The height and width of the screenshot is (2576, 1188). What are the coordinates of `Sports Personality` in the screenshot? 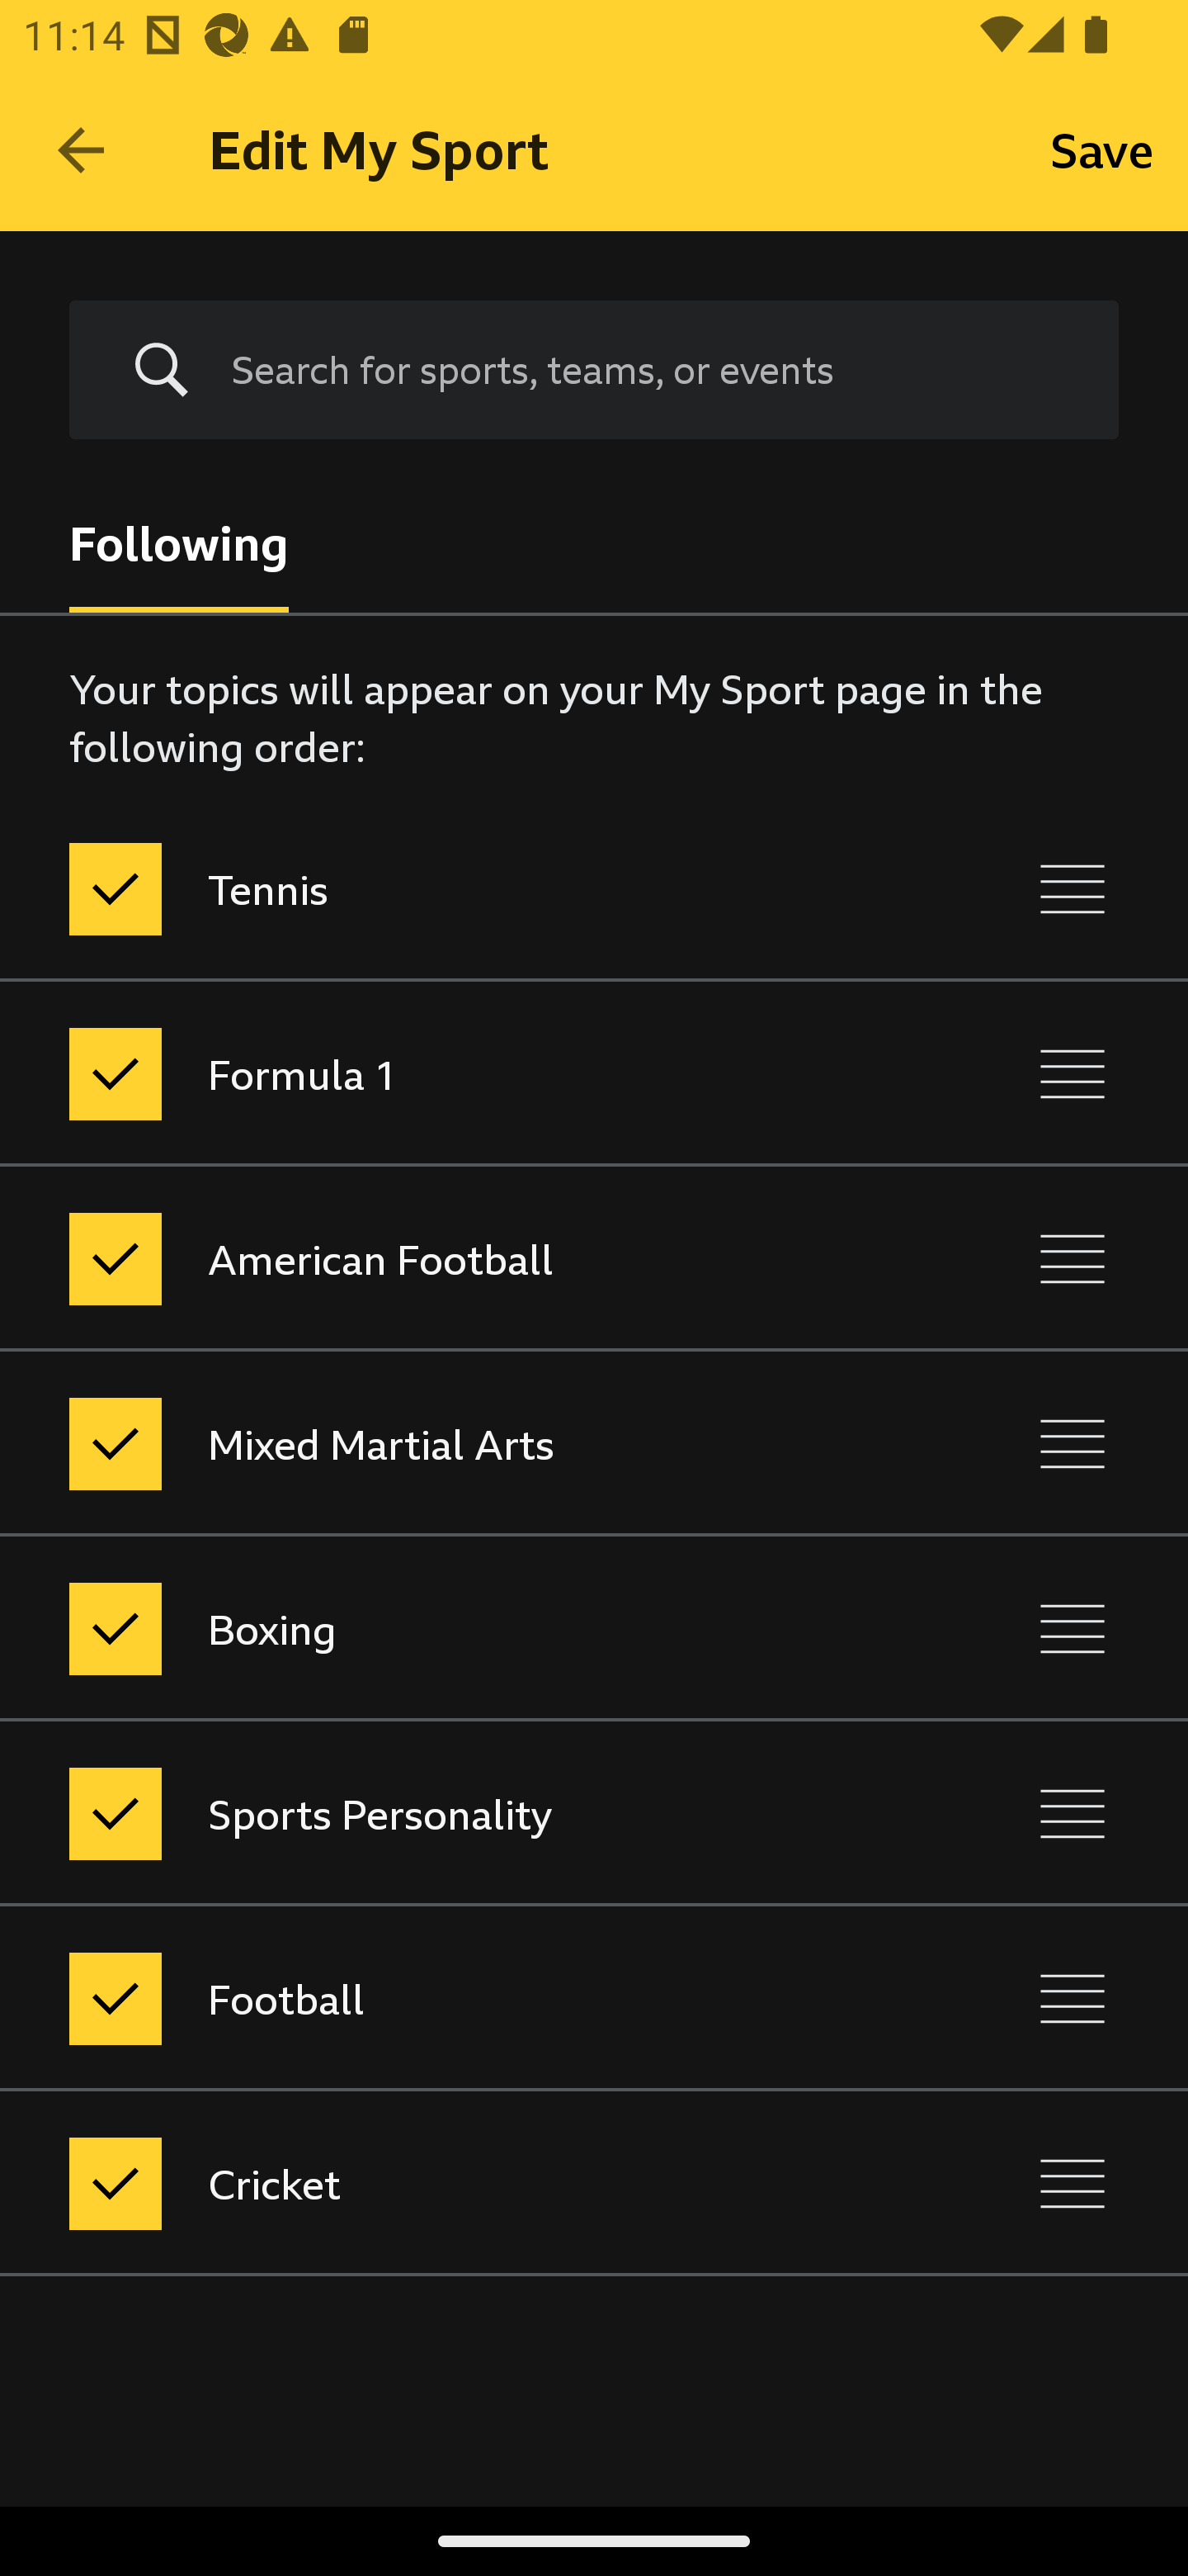 It's located at (455, 1813).